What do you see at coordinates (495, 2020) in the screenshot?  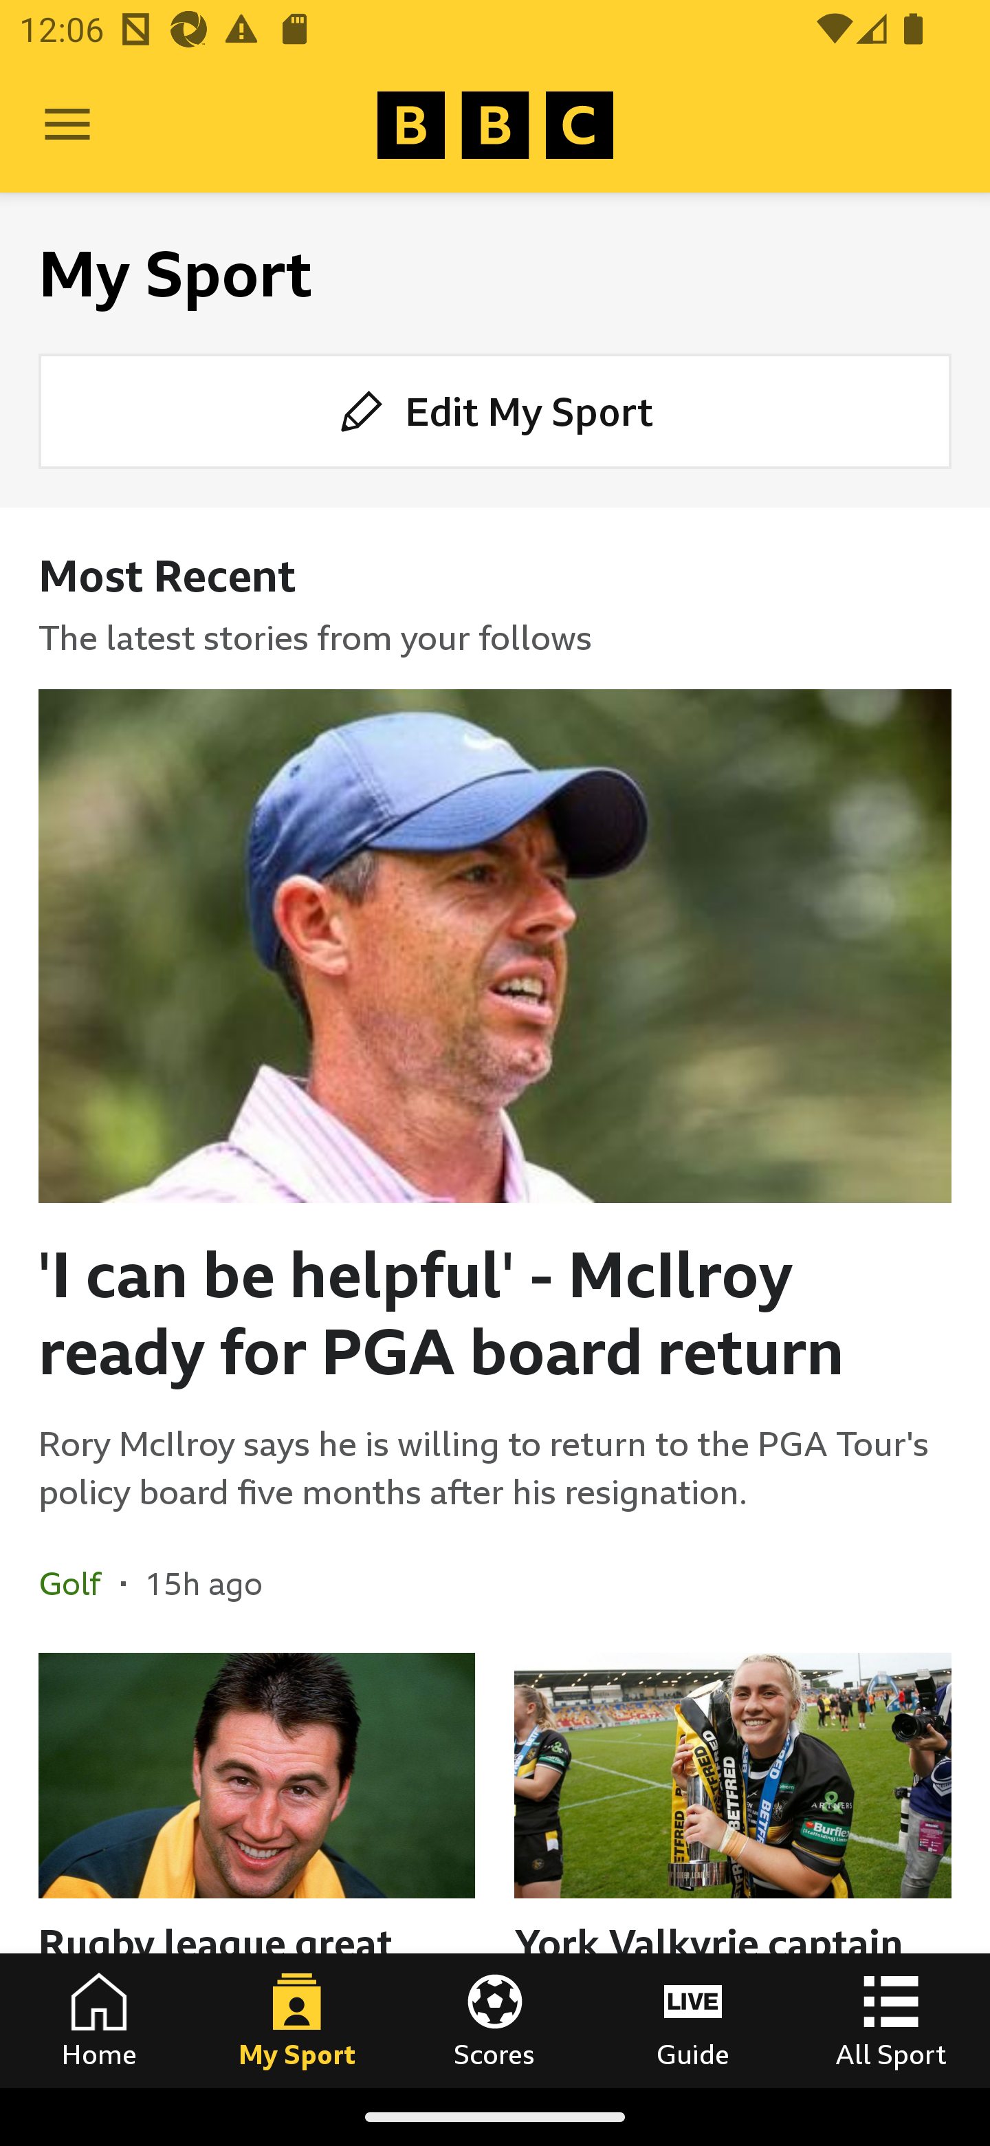 I see `Scores` at bounding box center [495, 2020].